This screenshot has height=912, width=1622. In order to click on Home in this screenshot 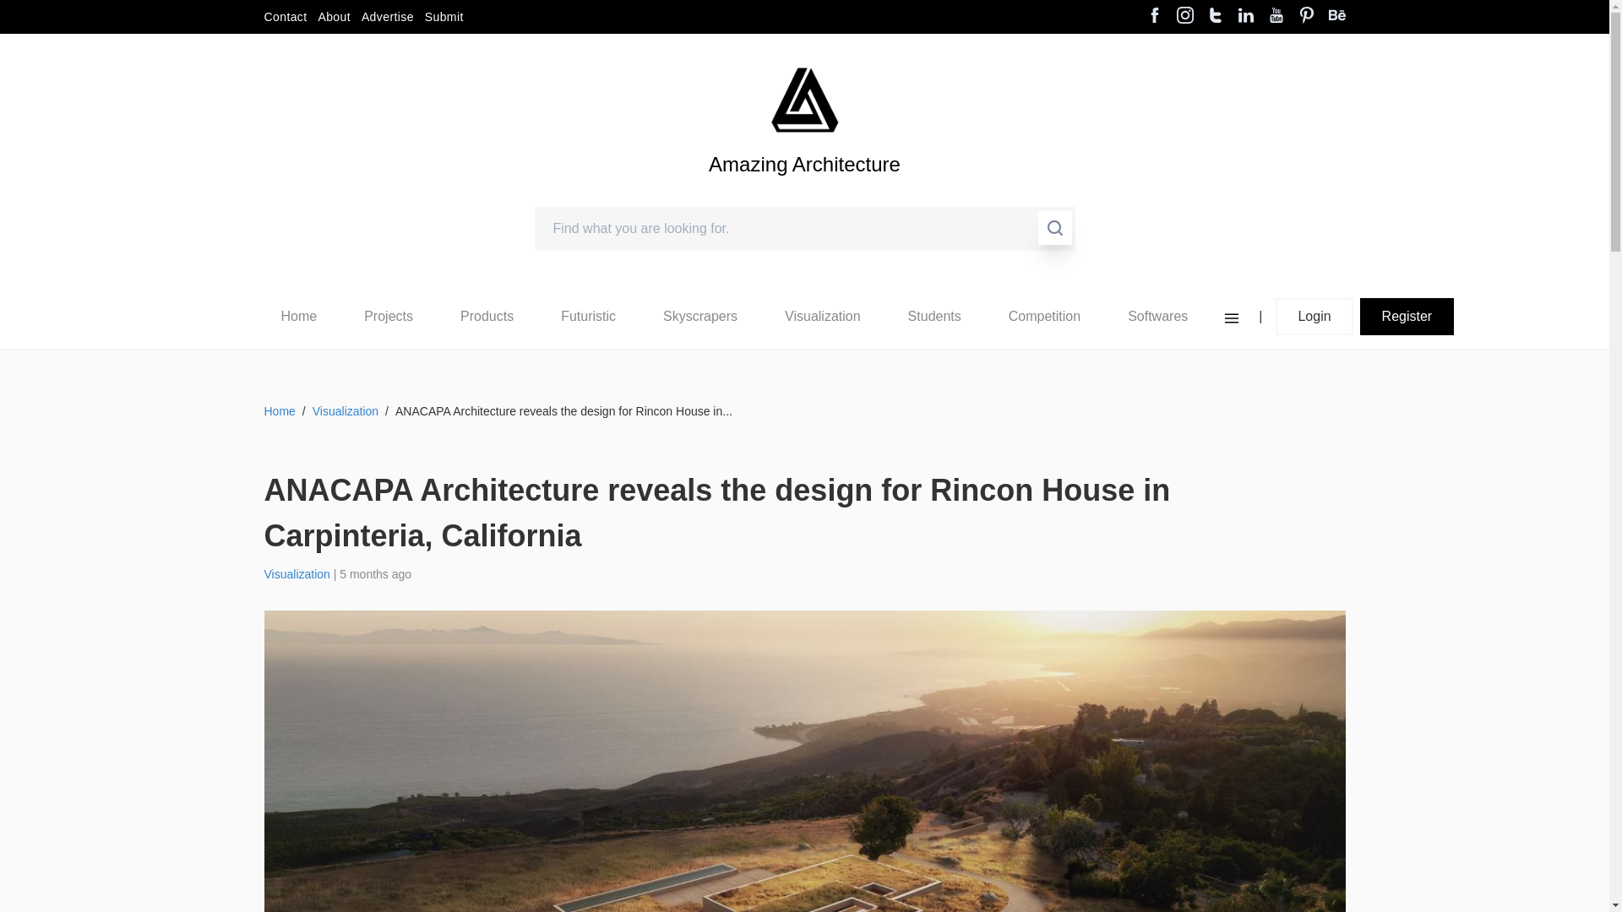, I will do `click(298, 316)`.